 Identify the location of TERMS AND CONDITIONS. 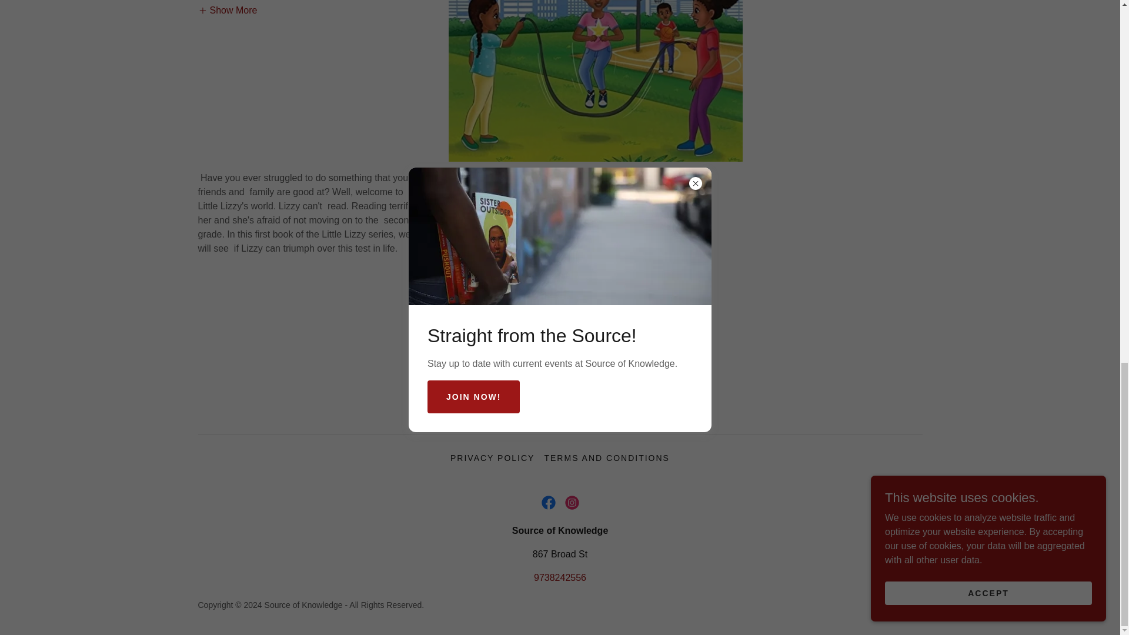
(607, 457).